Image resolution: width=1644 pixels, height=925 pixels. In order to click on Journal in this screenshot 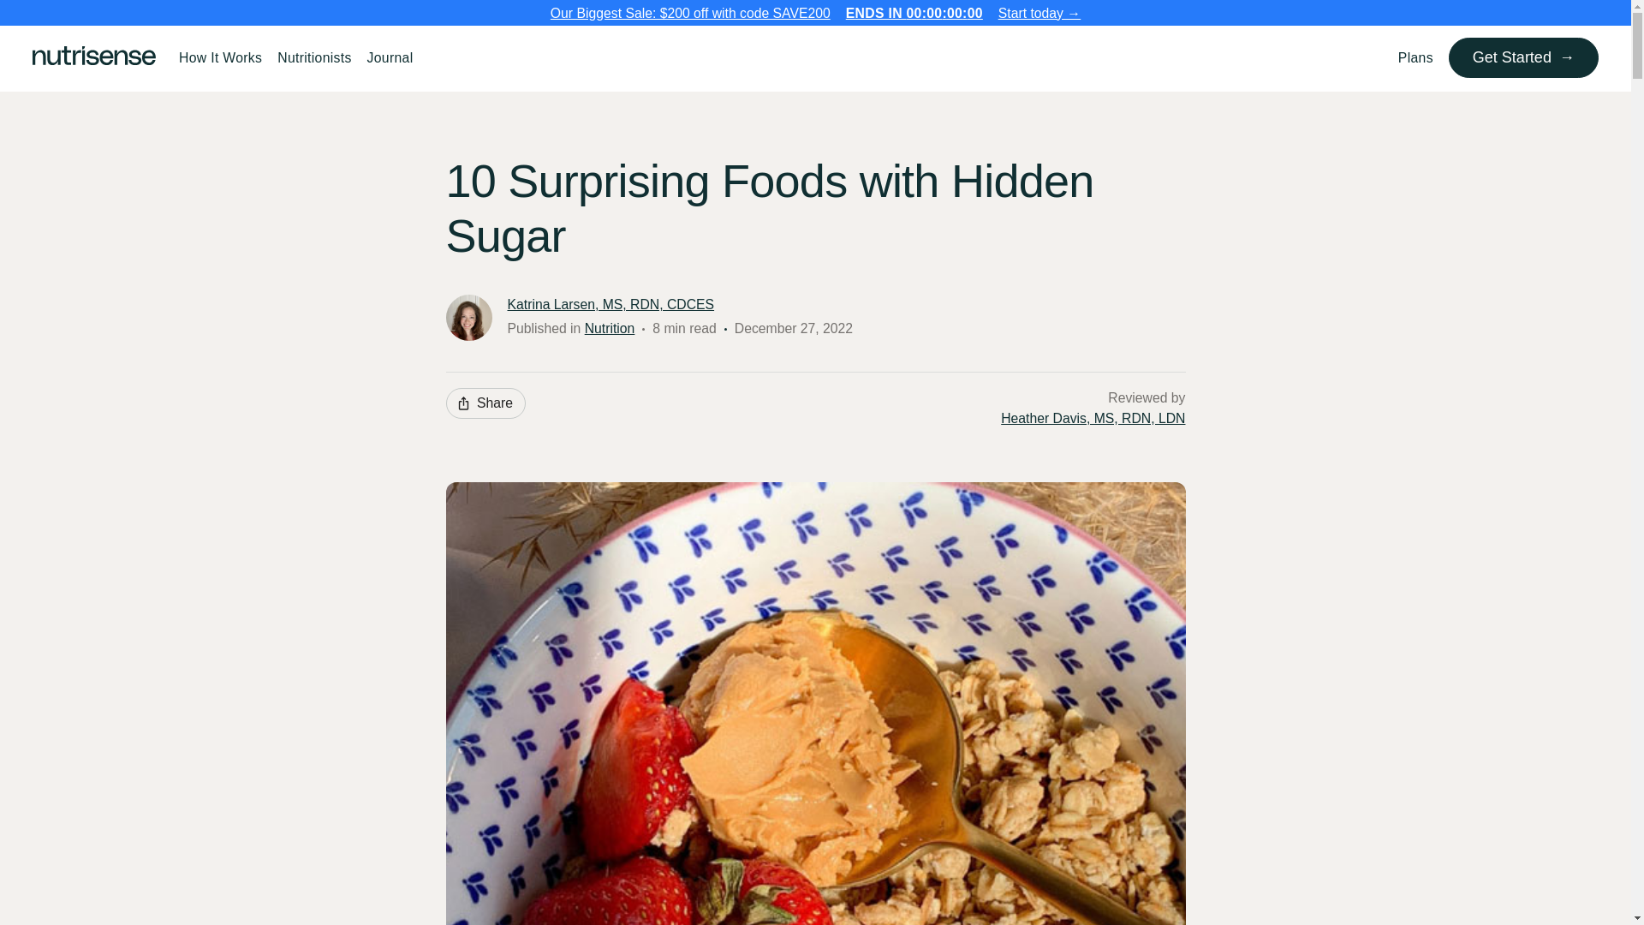, I will do `click(390, 57)`.